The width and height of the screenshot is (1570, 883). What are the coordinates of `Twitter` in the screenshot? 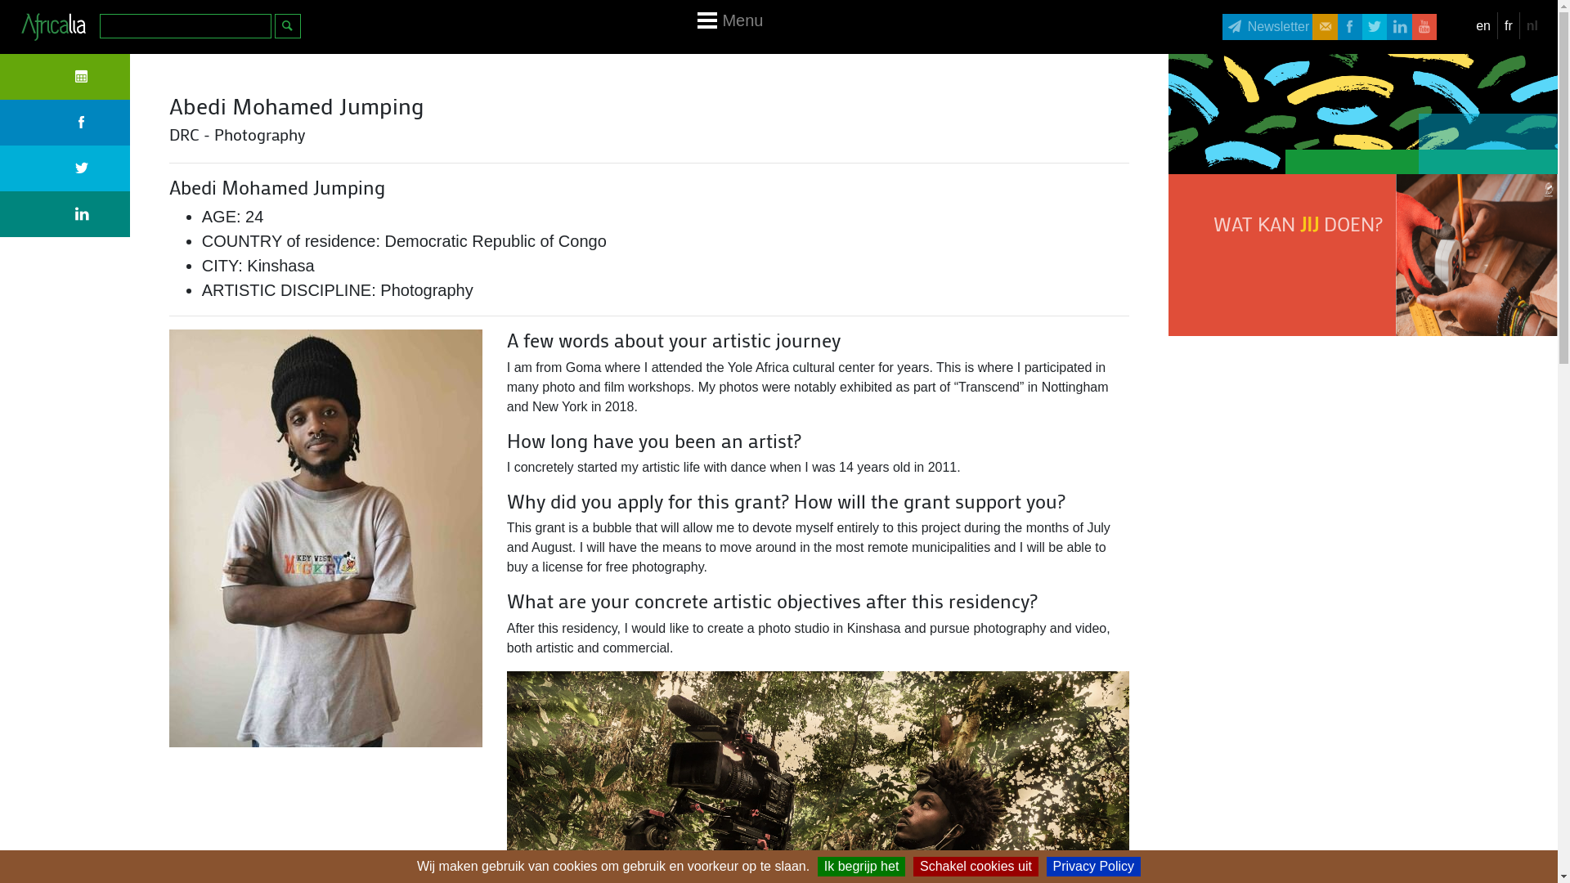 It's located at (65, 168).